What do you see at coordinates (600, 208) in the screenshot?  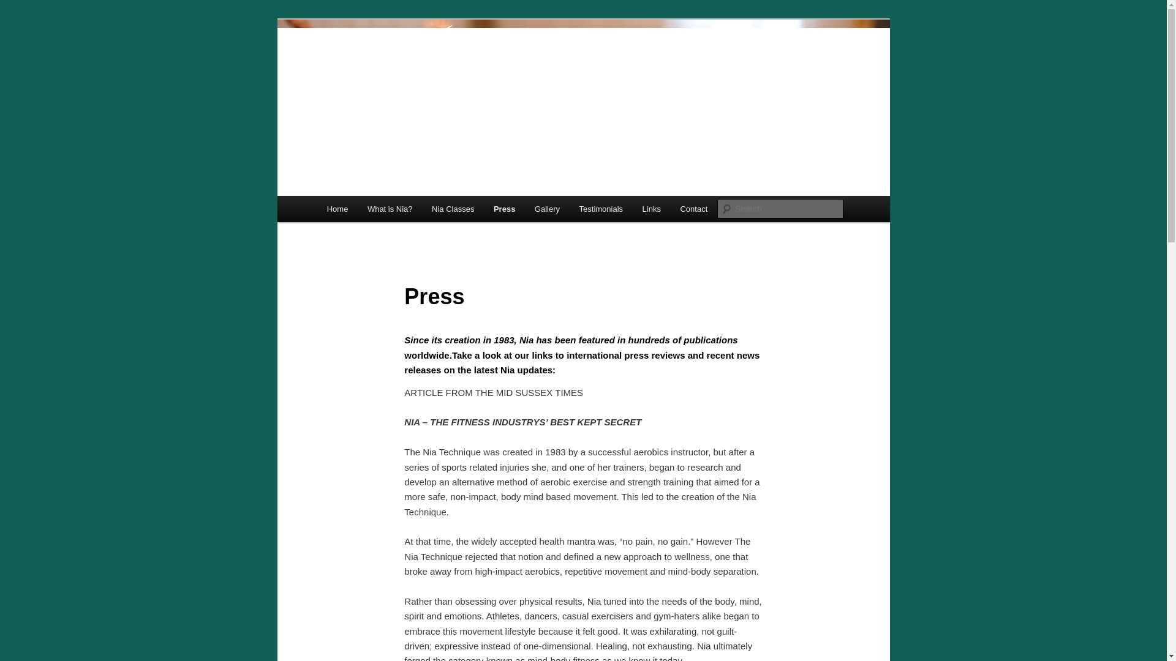 I see `Testimonials` at bounding box center [600, 208].